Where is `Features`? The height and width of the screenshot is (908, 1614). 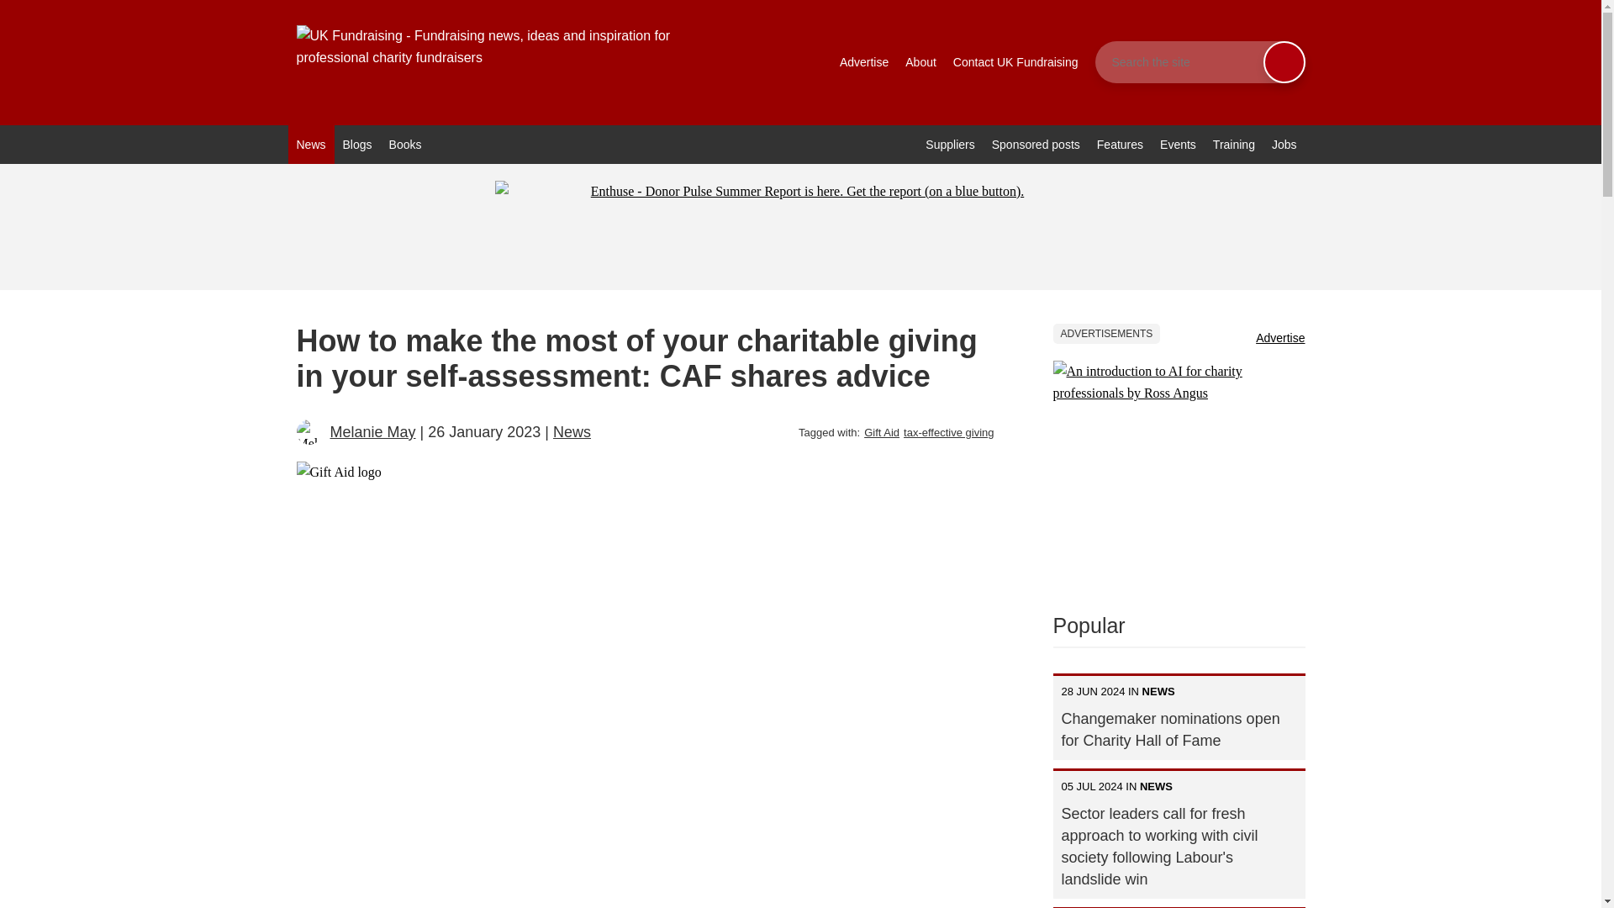
Features is located at coordinates (1120, 145).